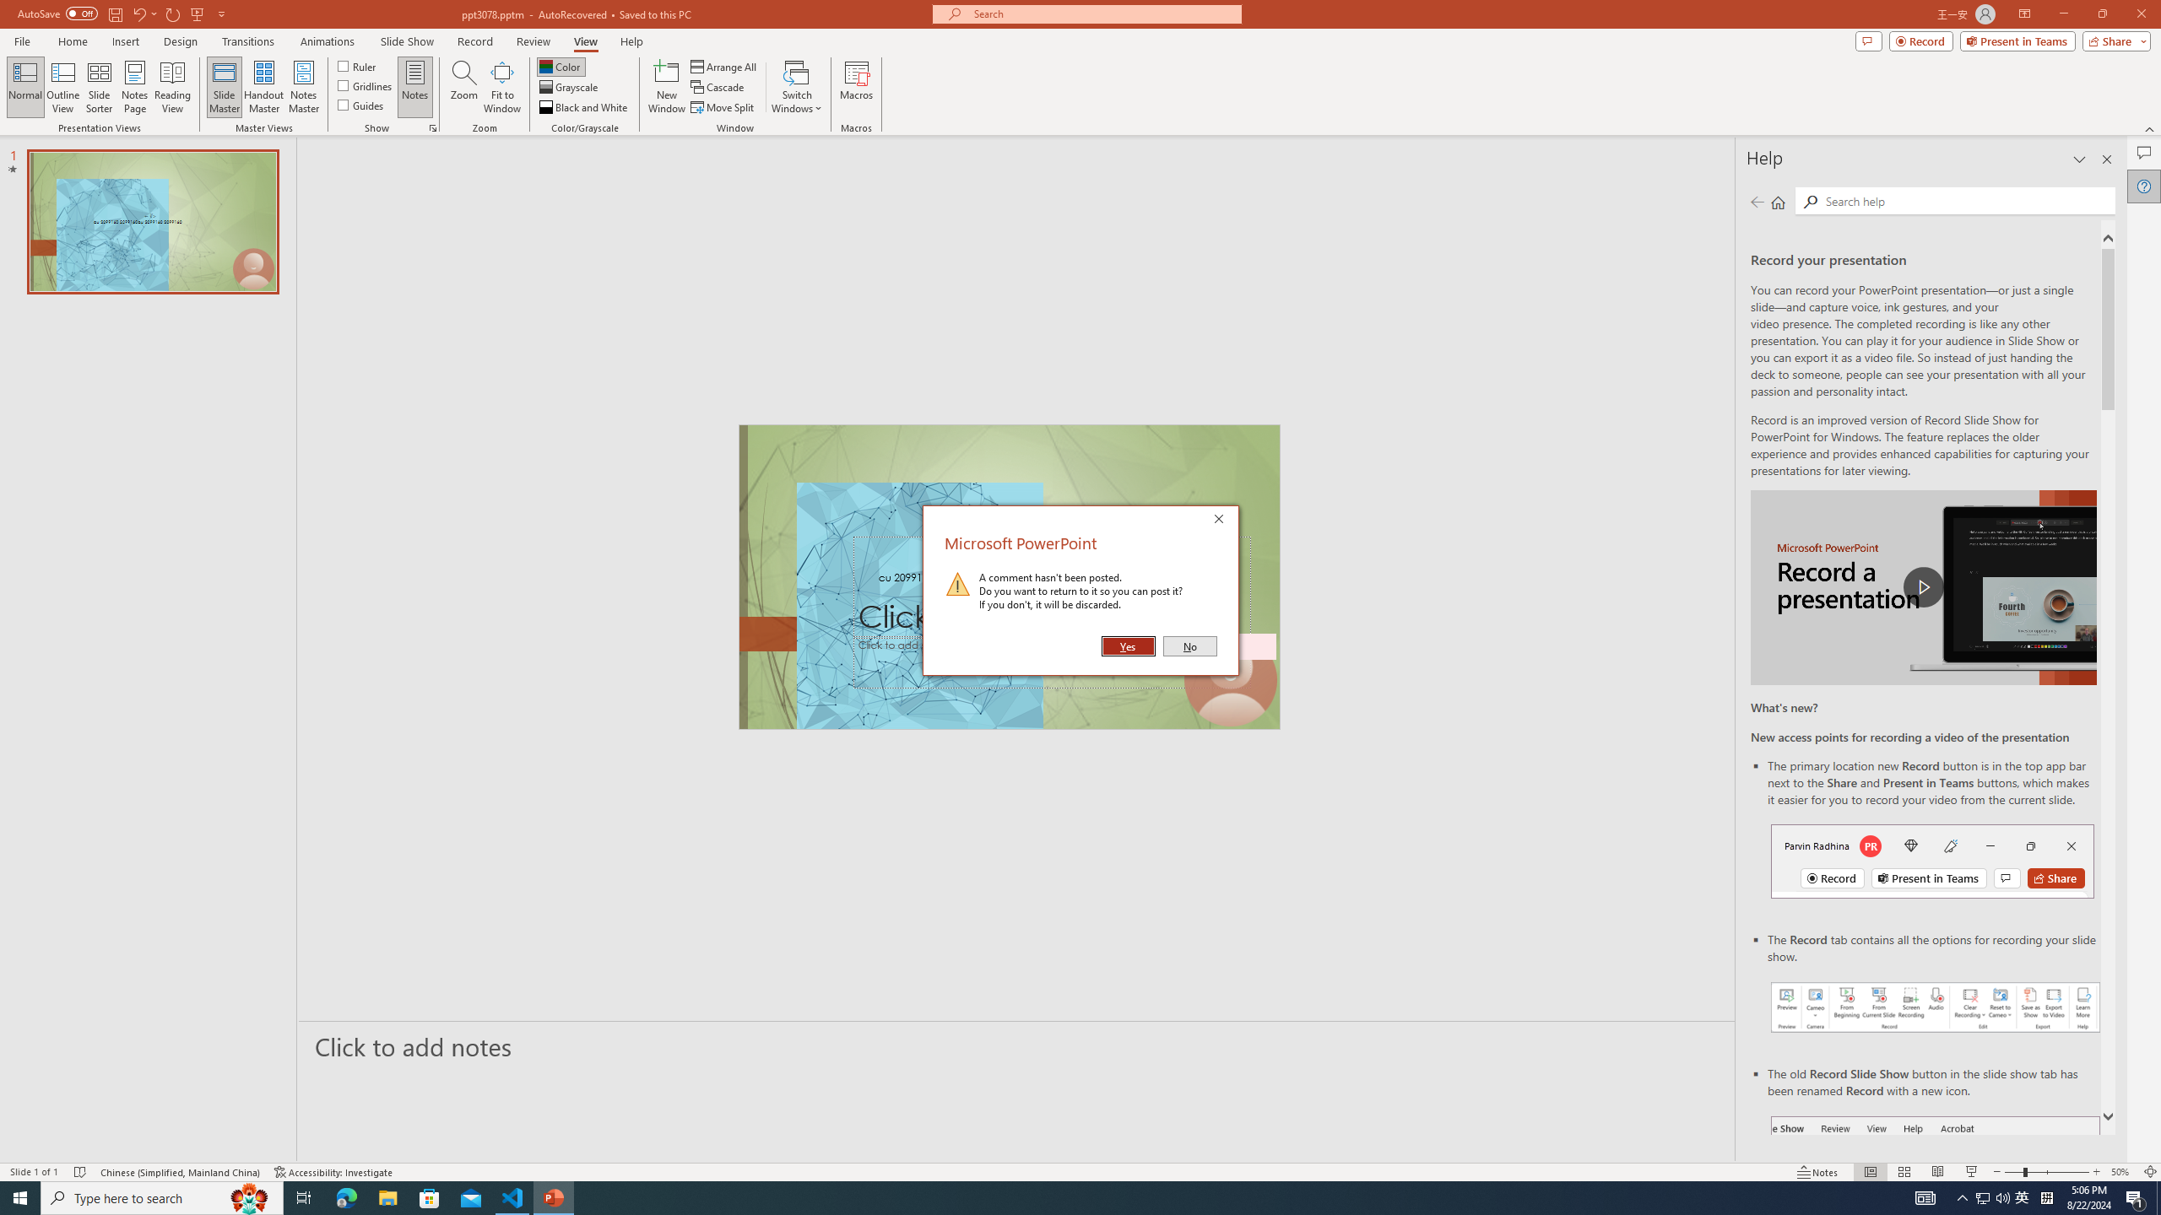 This screenshot has width=2161, height=1215. What do you see at coordinates (263, 87) in the screenshot?
I see `Handout Master` at bounding box center [263, 87].